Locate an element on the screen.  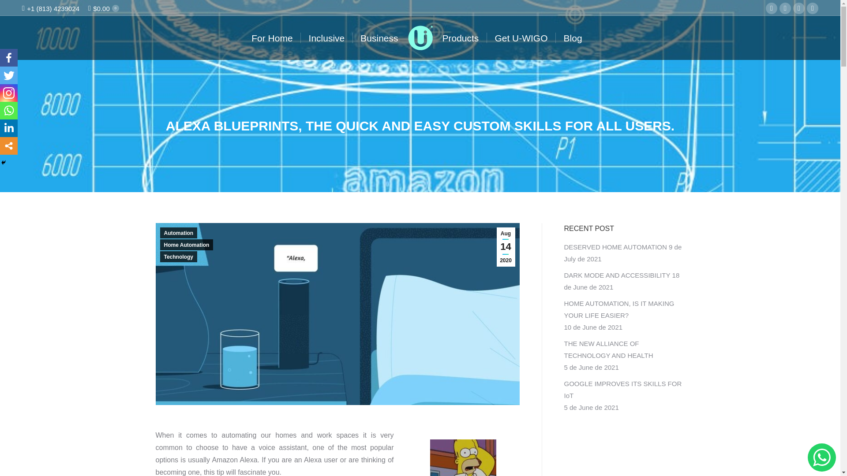
Products is located at coordinates (460, 38).